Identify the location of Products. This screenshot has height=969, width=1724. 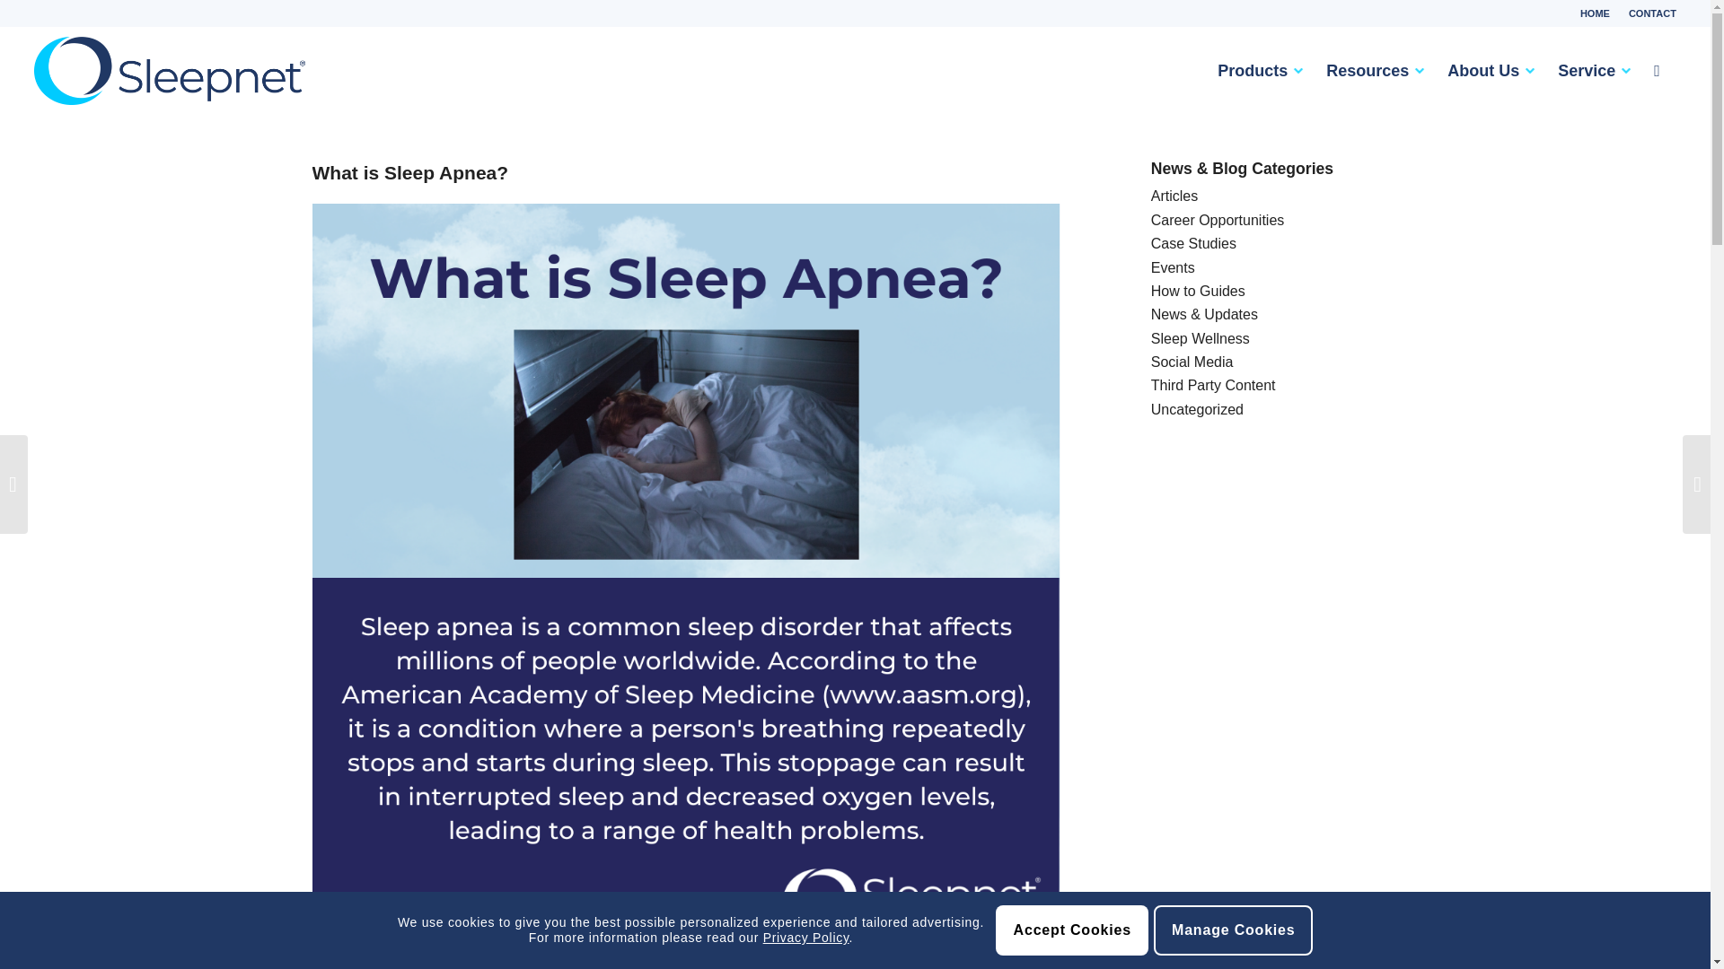
(1248, 70).